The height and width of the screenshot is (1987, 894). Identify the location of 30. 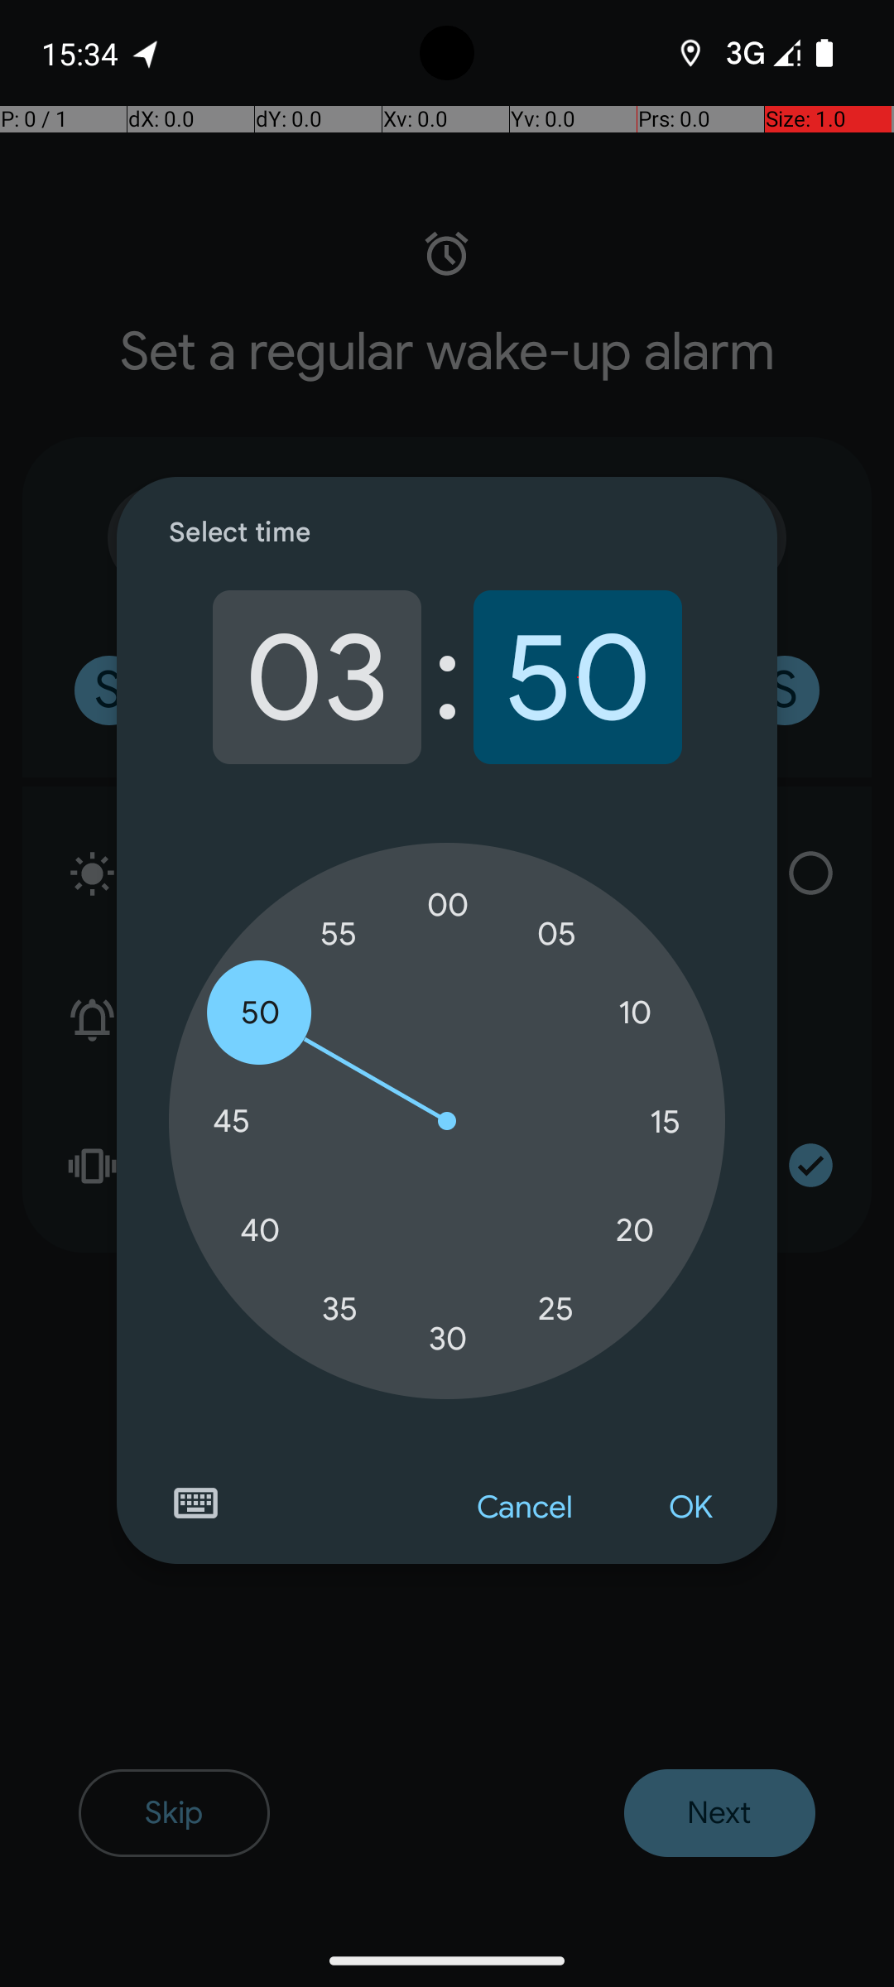
(448, 1339).